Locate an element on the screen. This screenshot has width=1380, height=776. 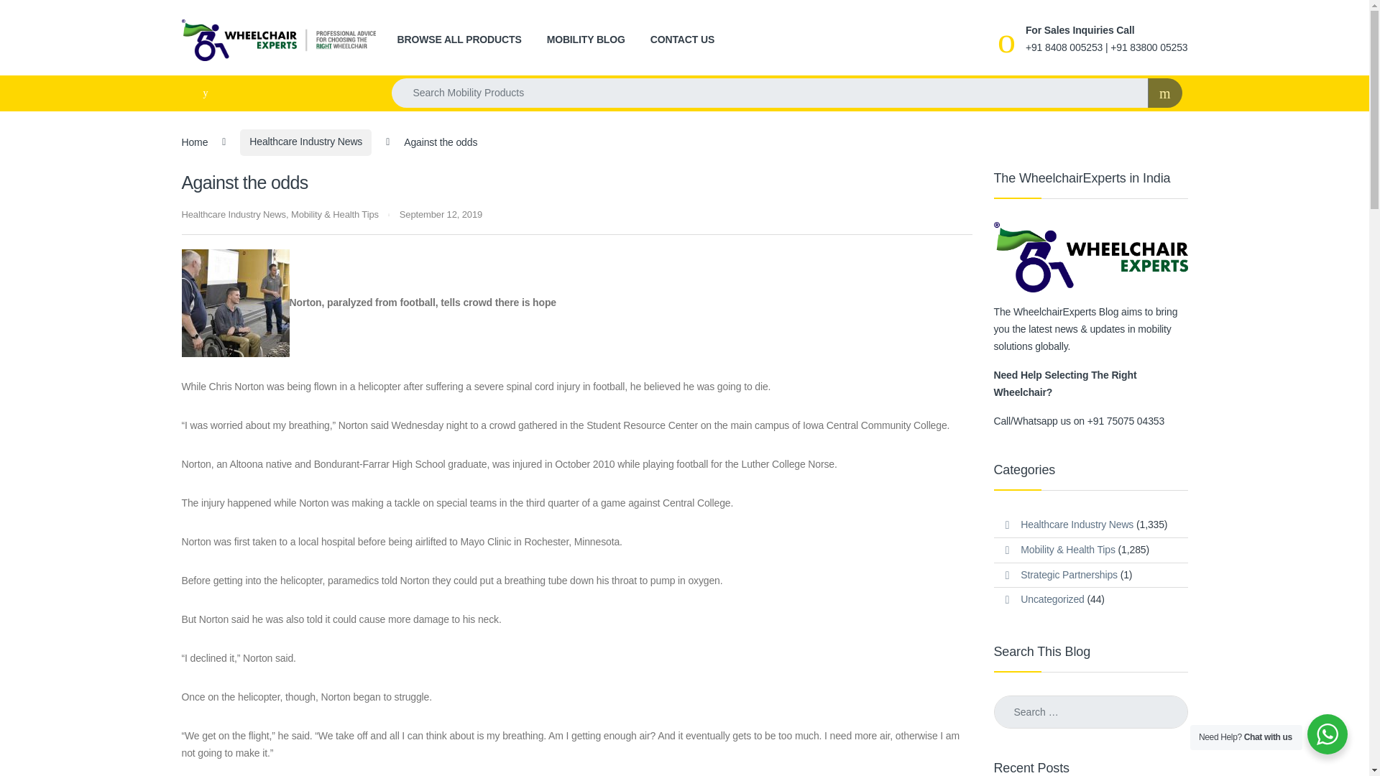
Uncategorized is located at coordinates (1052, 599).